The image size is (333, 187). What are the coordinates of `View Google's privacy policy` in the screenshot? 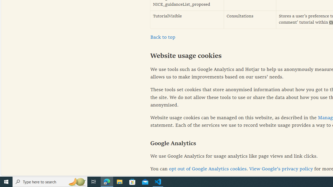 It's located at (281, 169).